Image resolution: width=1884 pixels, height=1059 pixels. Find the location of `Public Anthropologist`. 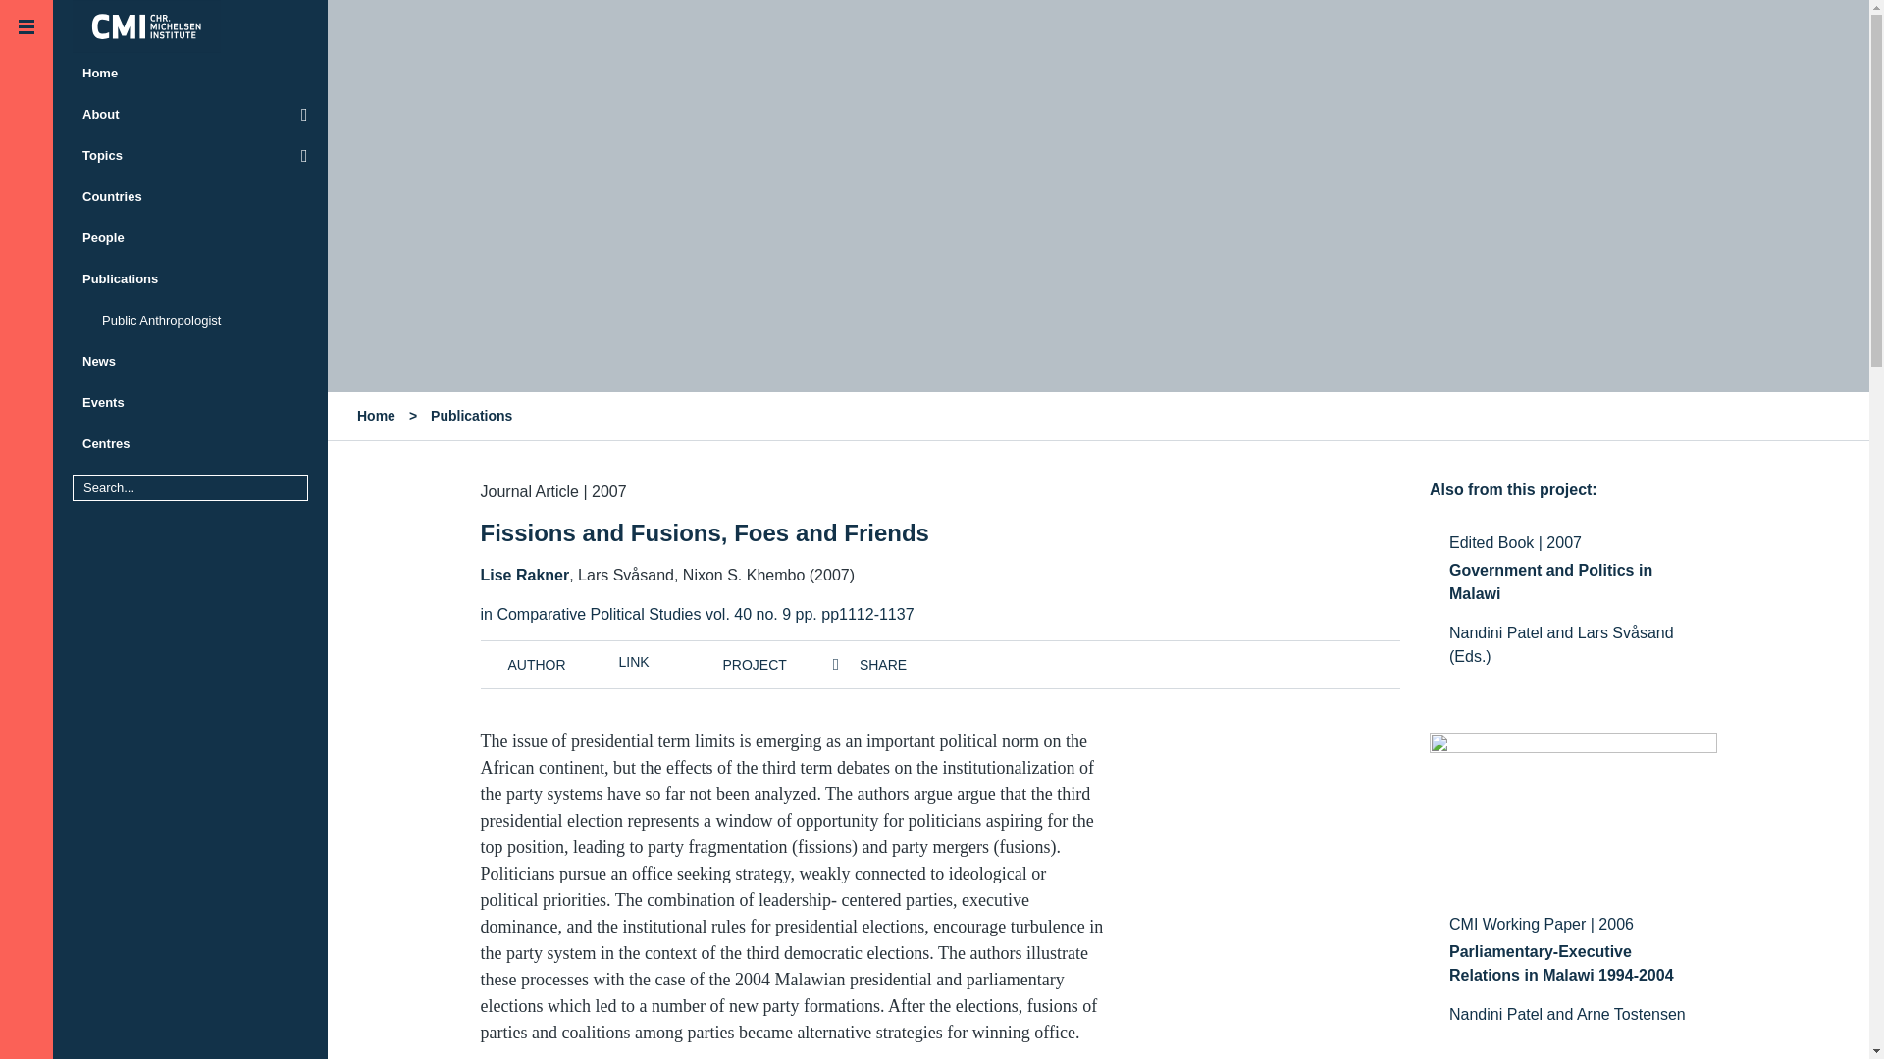

Public Anthropologist is located at coordinates (190, 320).